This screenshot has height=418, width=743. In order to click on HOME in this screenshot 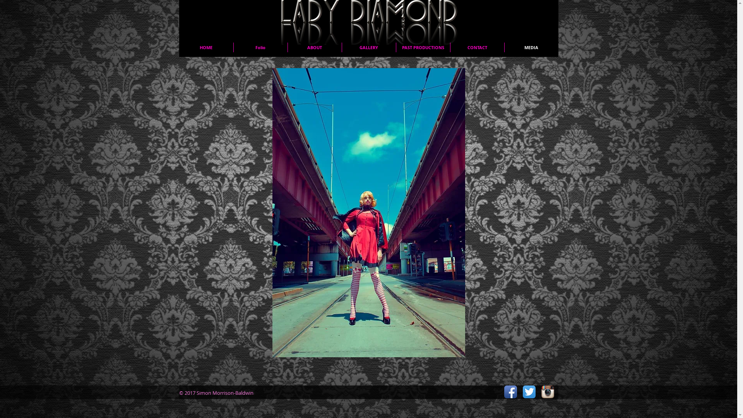, I will do `click(206, 47)`.